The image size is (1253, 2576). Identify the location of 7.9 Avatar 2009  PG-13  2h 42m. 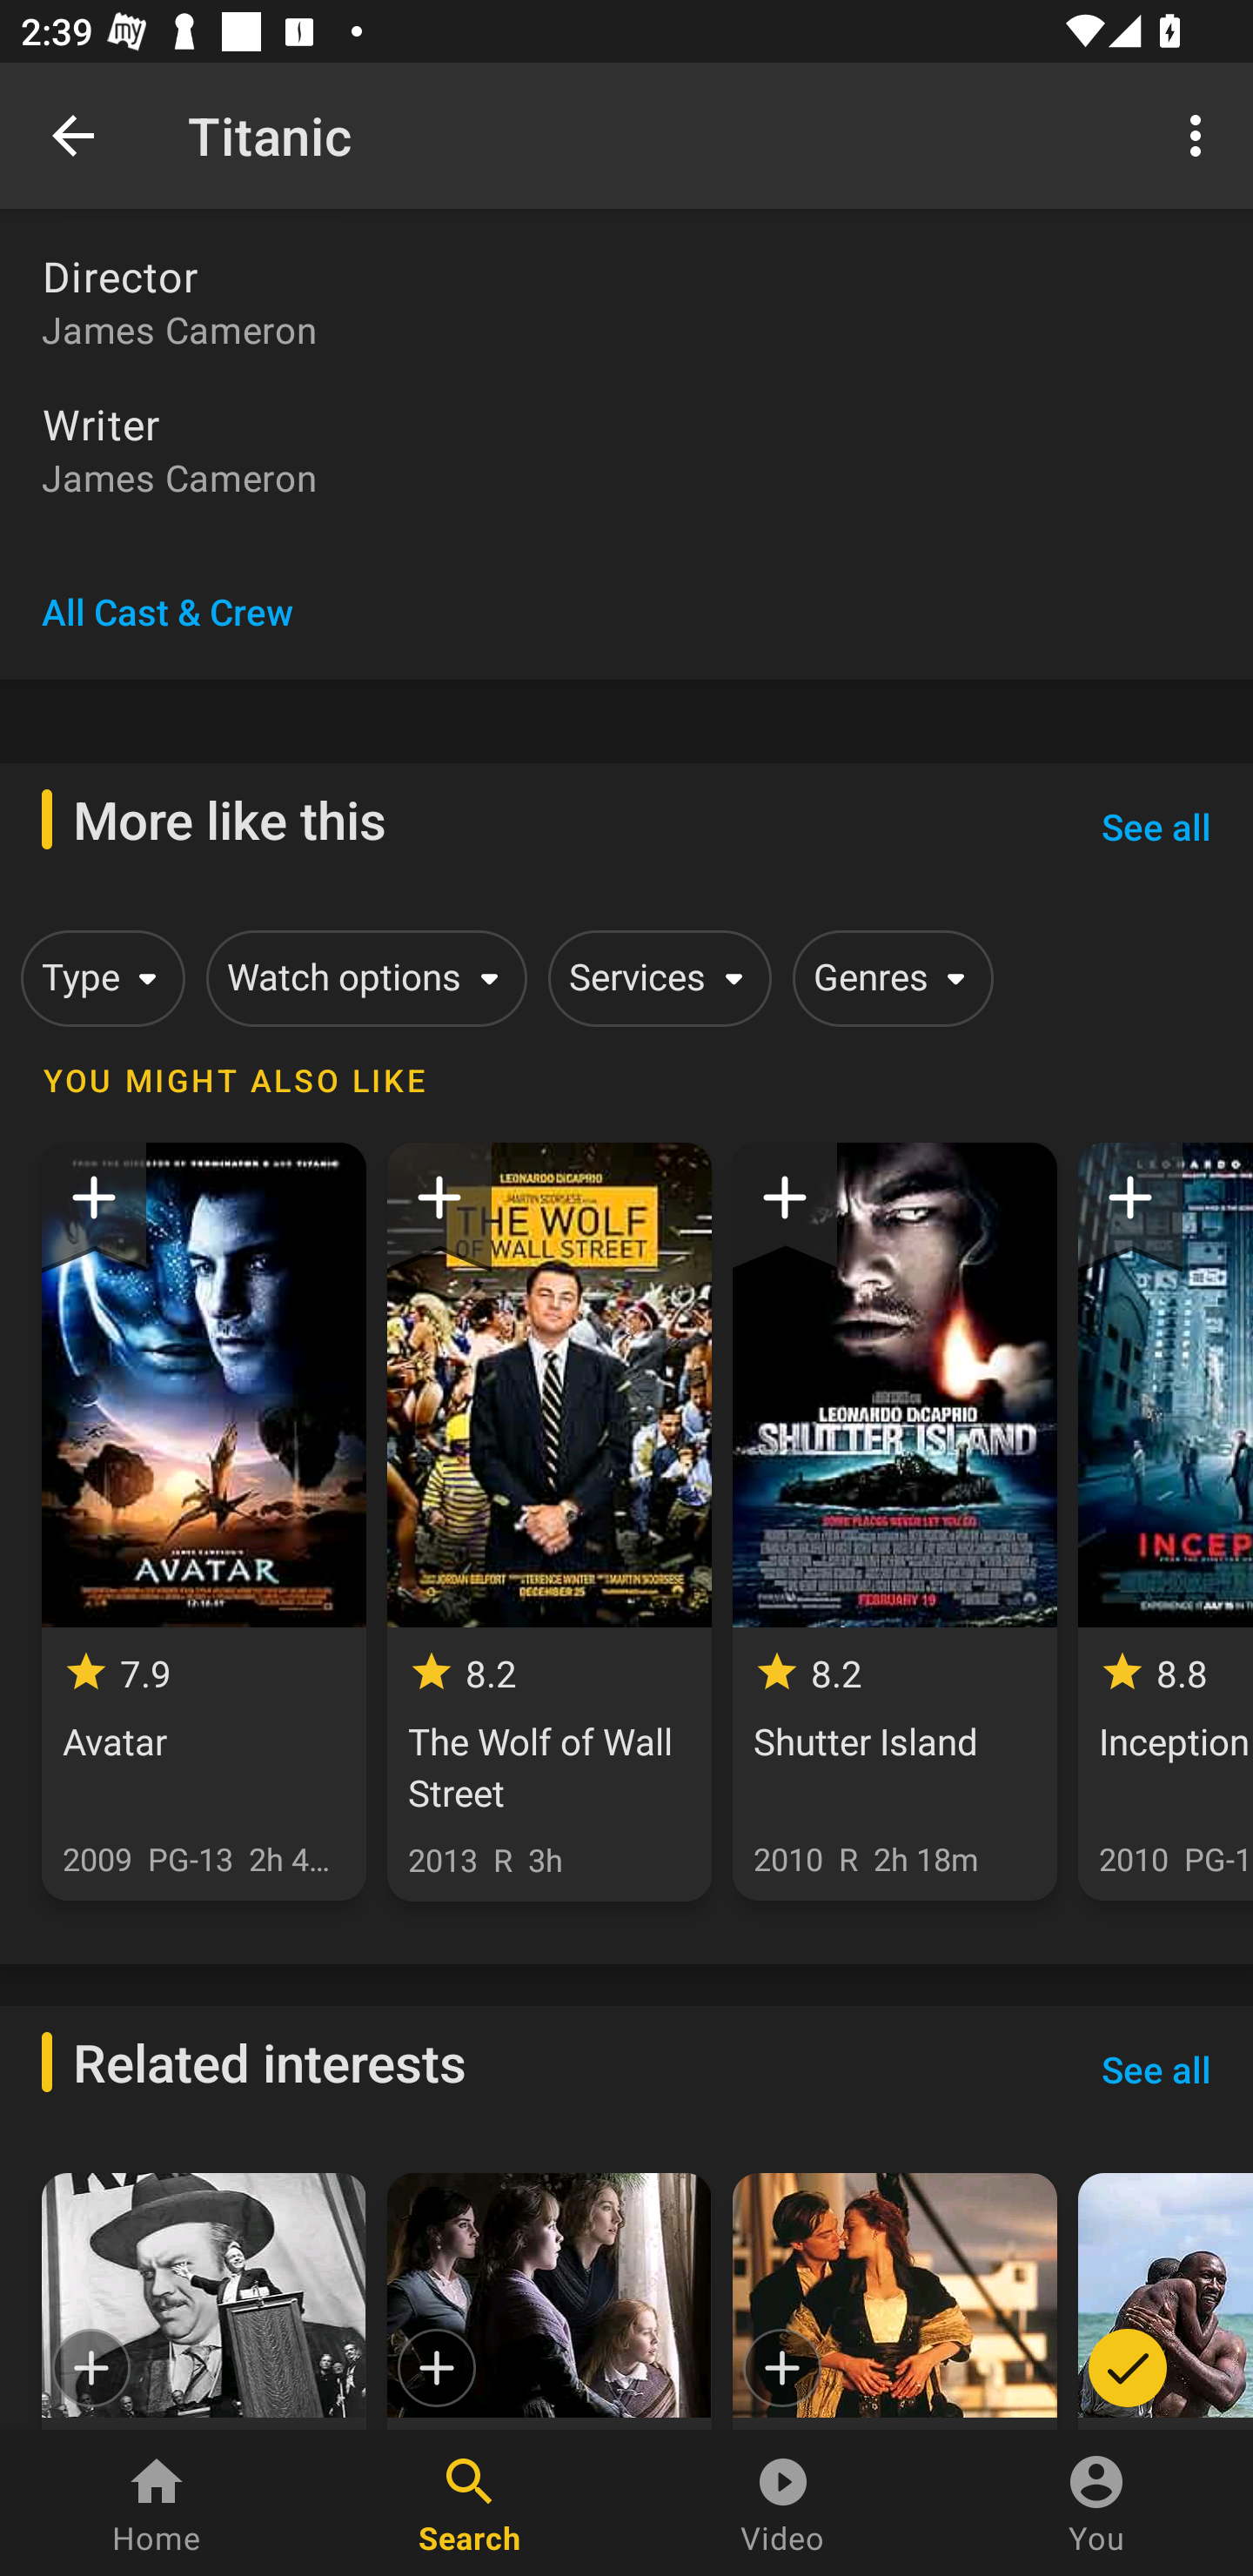
(204, 1522).